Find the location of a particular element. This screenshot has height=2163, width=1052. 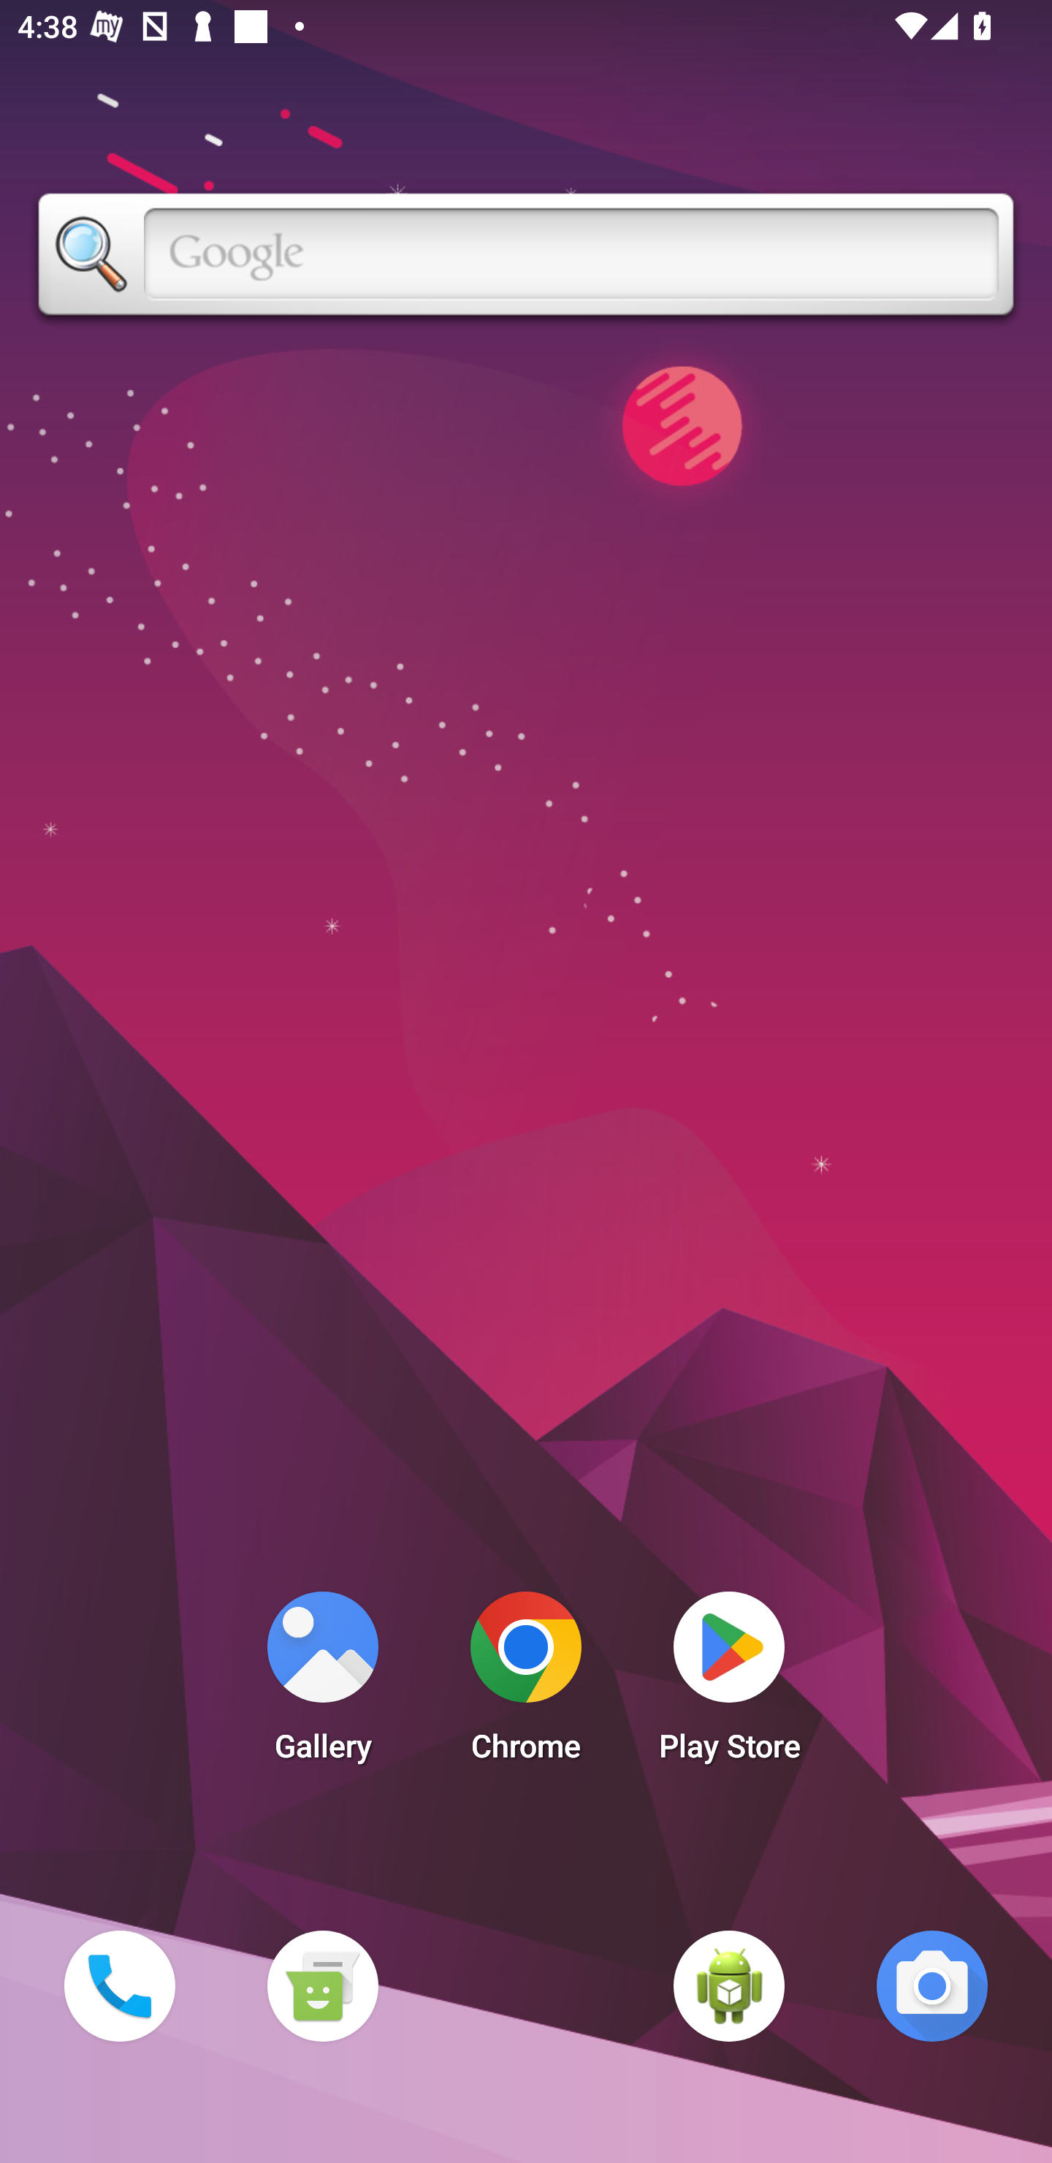

Messaging is located at coordinates (322, 1985).